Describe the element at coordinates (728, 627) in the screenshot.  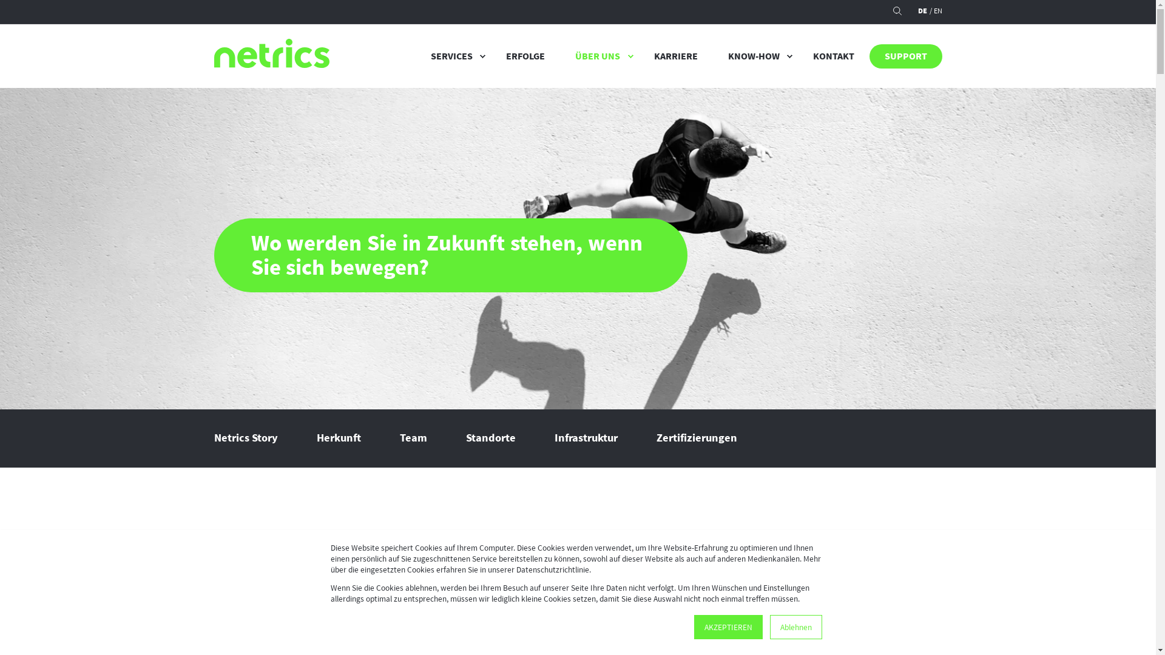
I see `AKZEPTIEREN` at that location.